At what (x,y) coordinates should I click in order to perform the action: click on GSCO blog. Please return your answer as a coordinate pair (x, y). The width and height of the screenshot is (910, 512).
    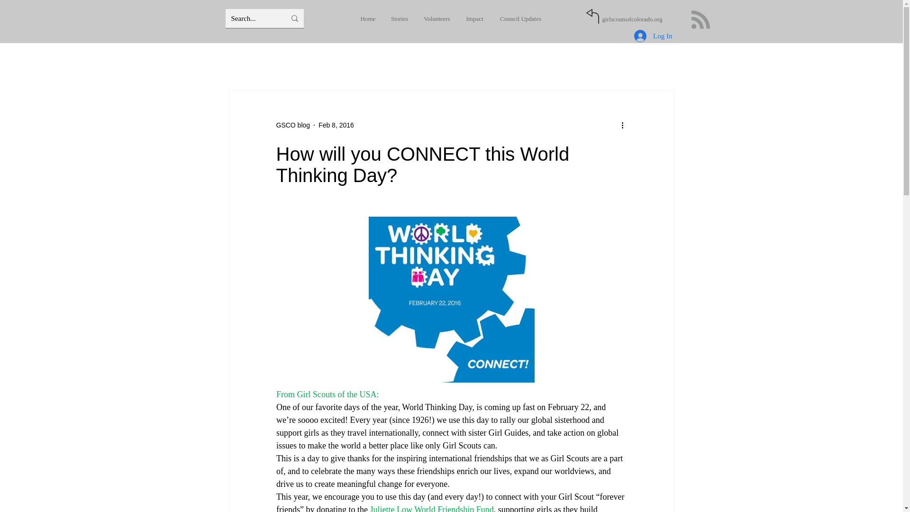
    Looking at the image, I should click on (293, 125).